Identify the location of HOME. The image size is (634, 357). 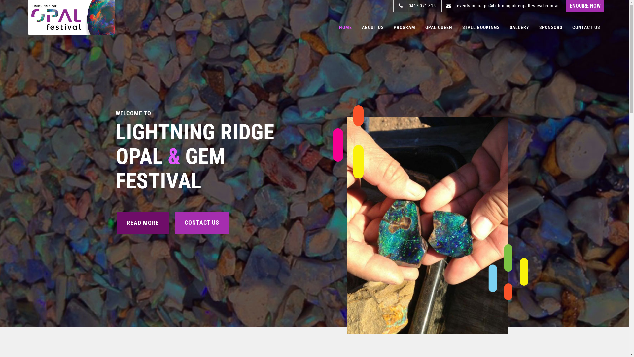
(345, 27).